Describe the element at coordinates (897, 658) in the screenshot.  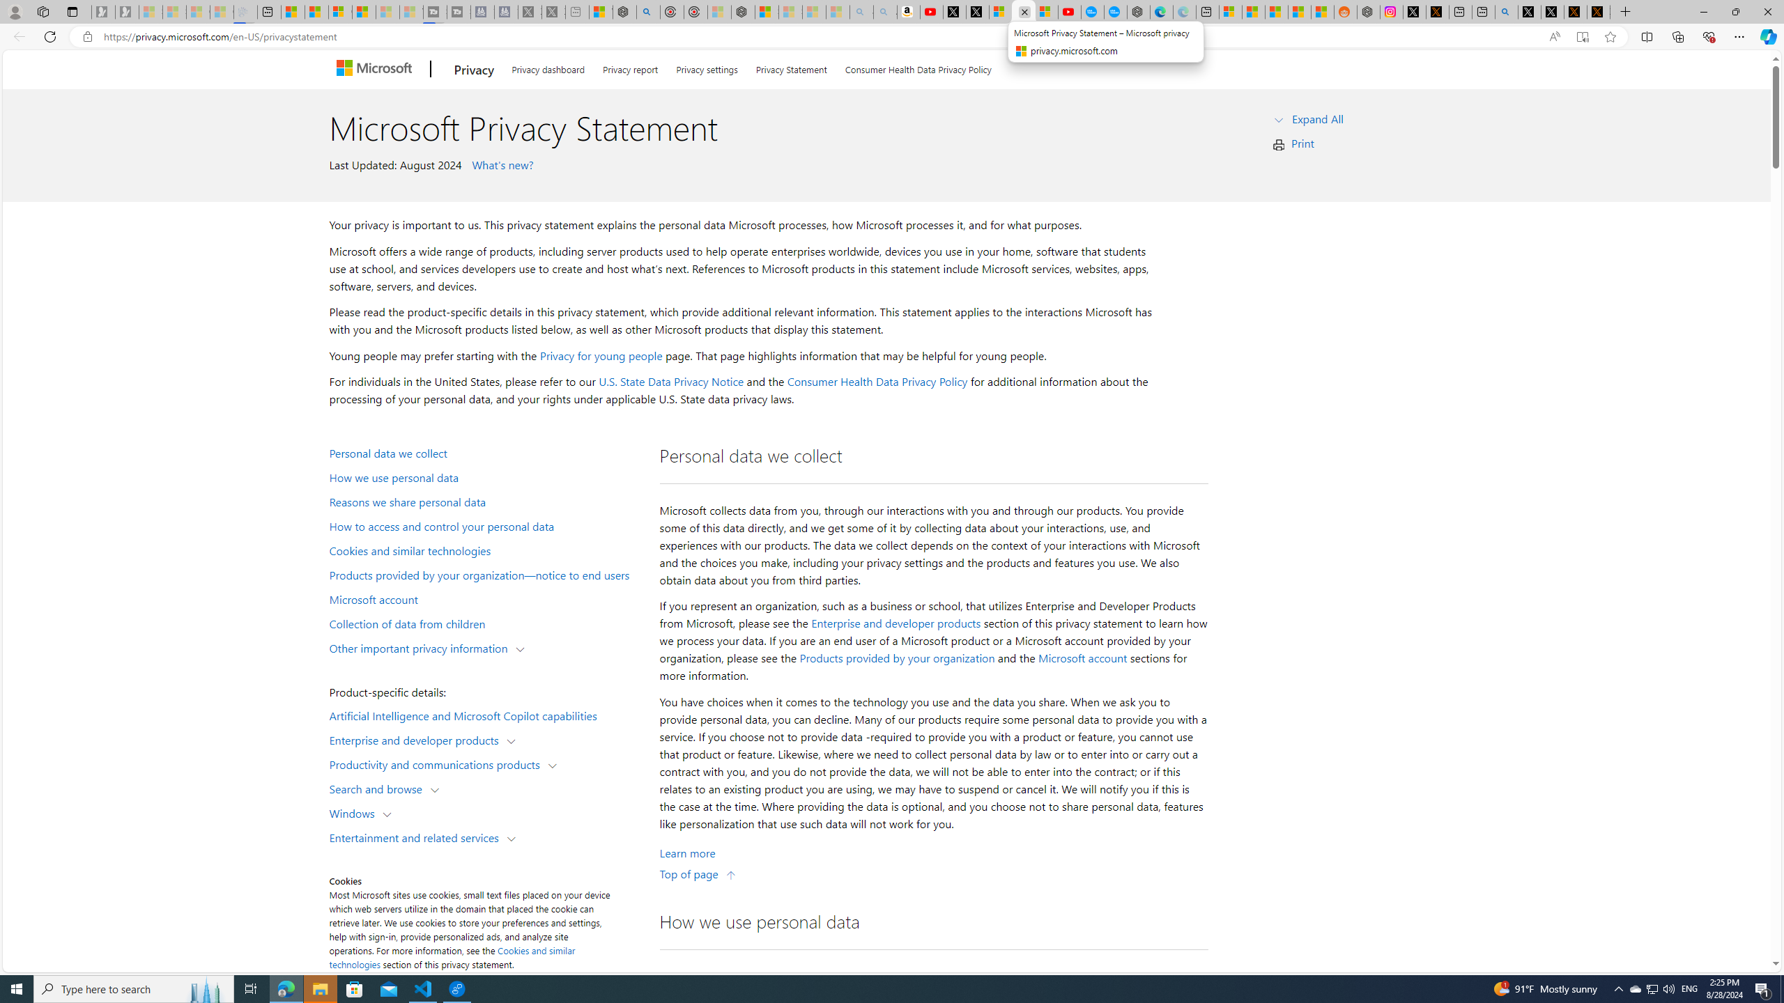
I see `Products provided by your organization` at that location.